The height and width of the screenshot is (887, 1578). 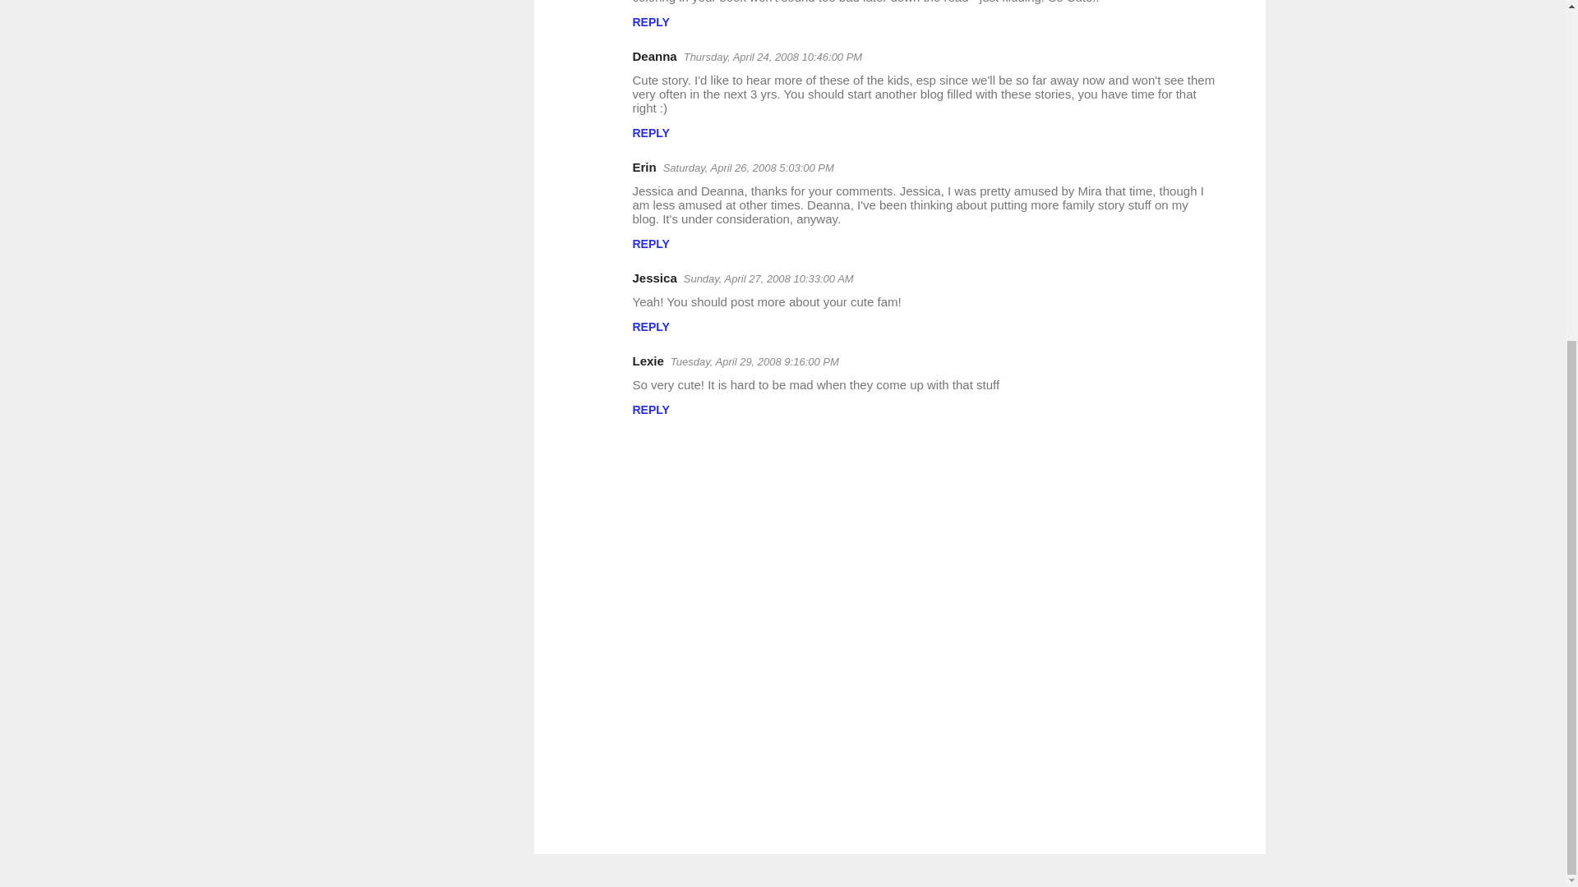 What do you see at coordinates (754, 361) in the screenshot?
I see `Tuesday, April 29, 2008 9:16:00 PM` at bounding box center [754, 361].